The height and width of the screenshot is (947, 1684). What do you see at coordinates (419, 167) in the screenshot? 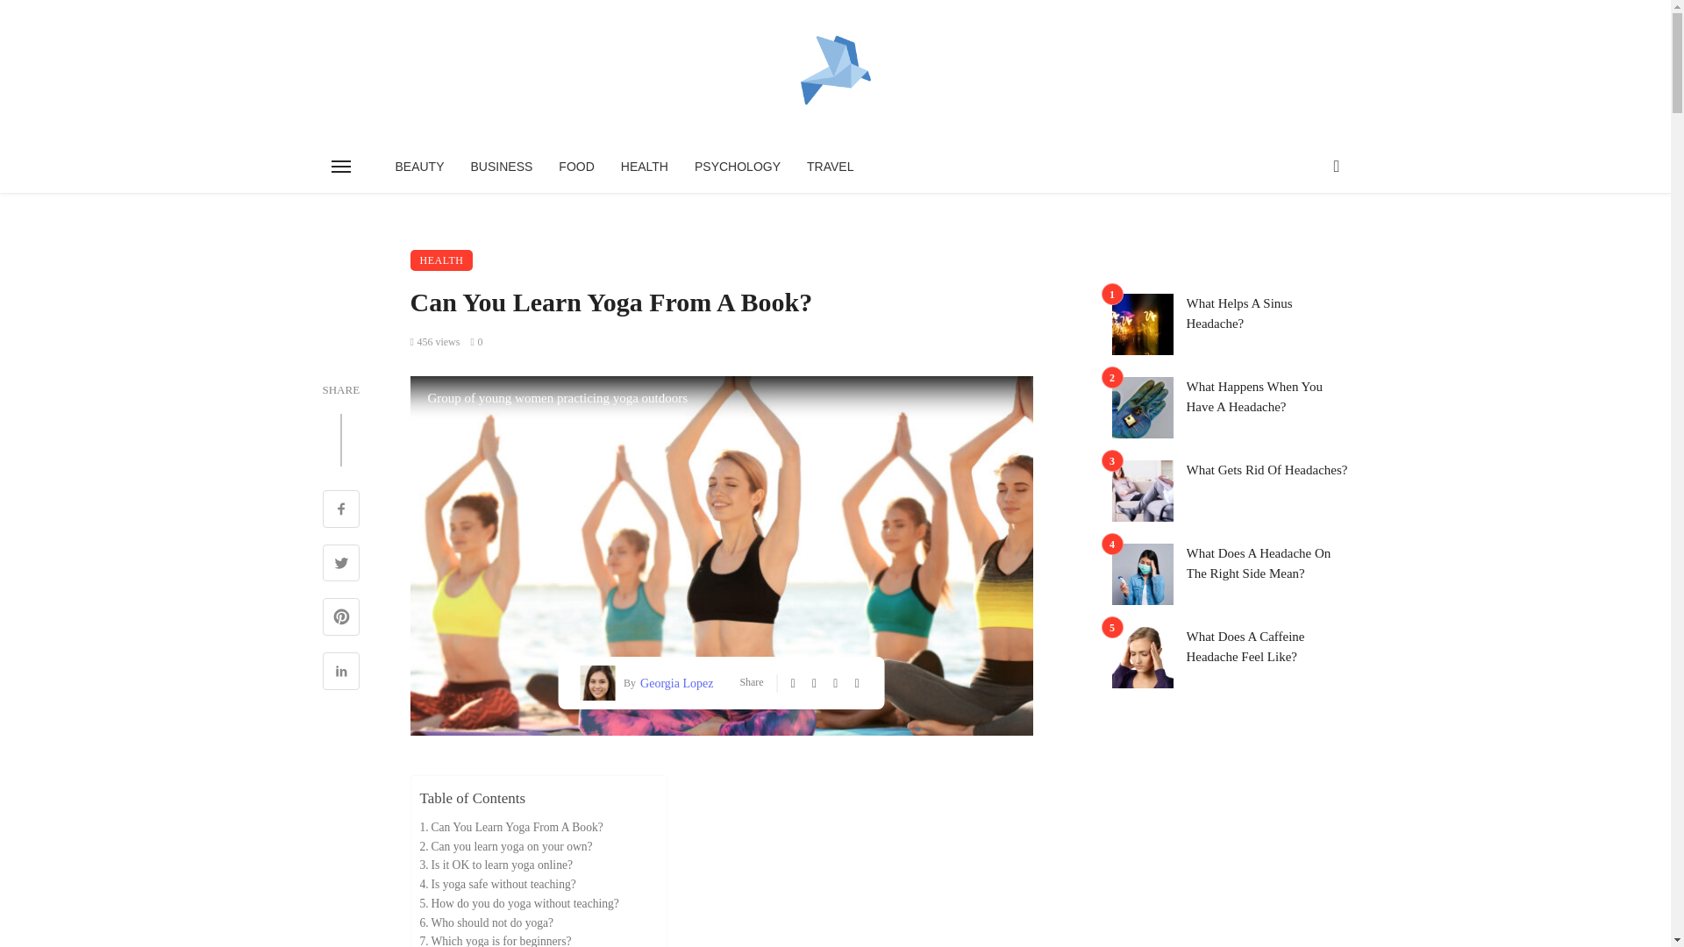
I see `BEAUTY` at bounding box center [419, 167].